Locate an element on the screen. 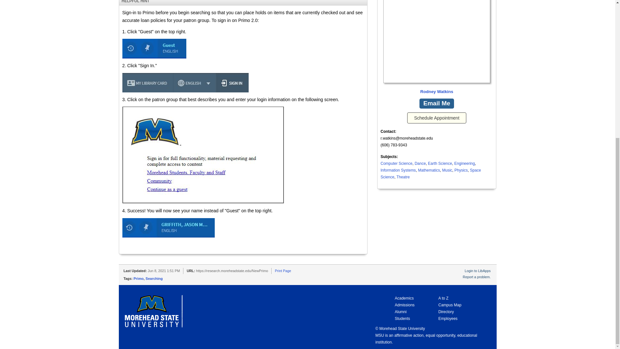  Music is located at coordinates (447, 170).